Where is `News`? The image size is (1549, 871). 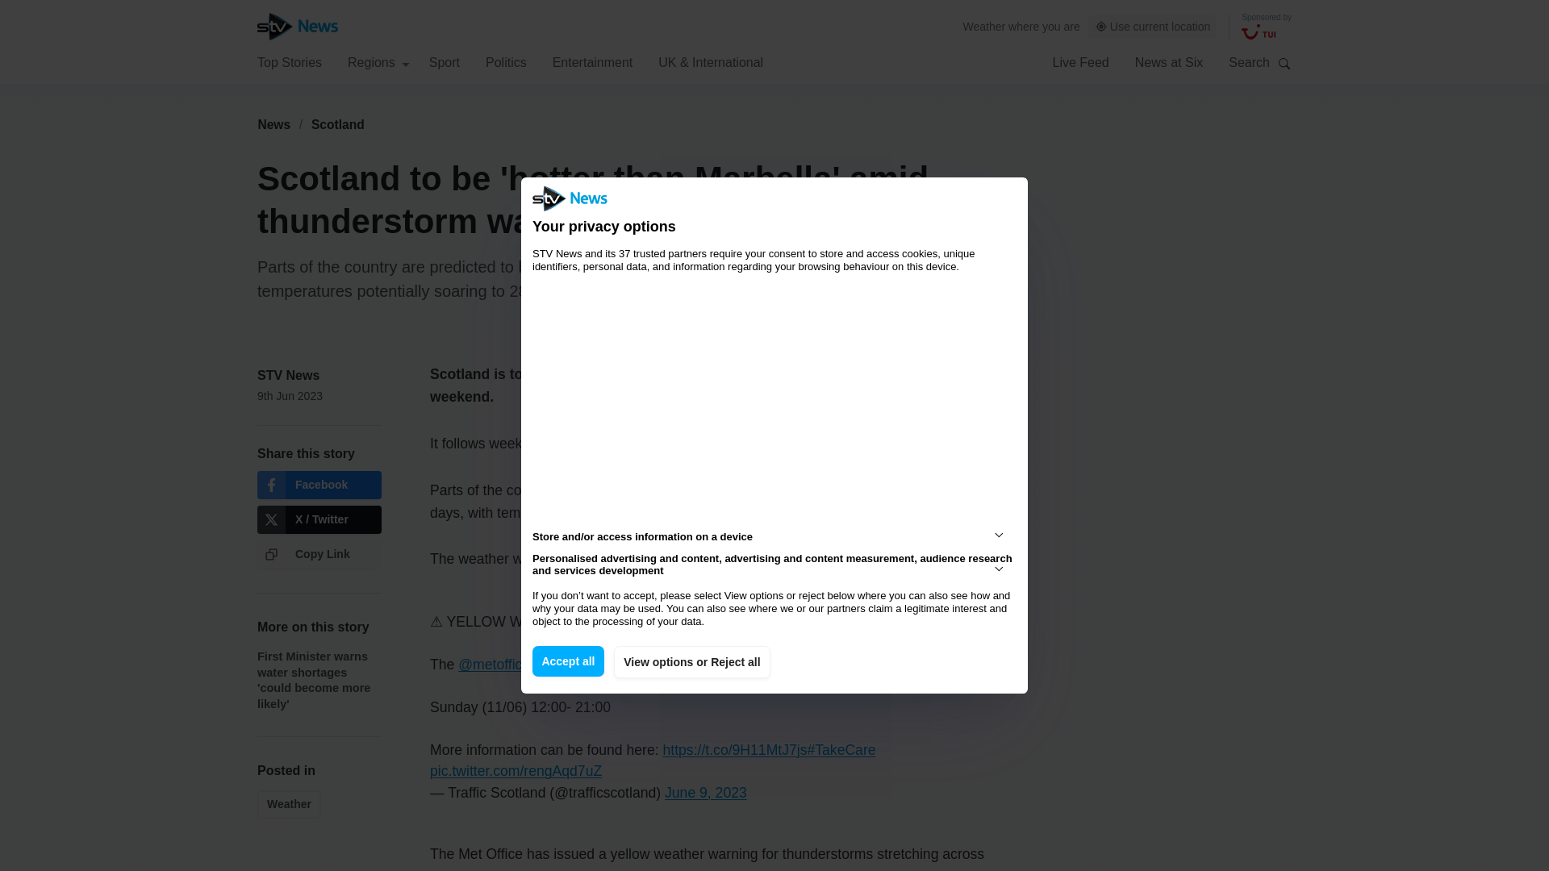 News is located at coordinates (273, 124).